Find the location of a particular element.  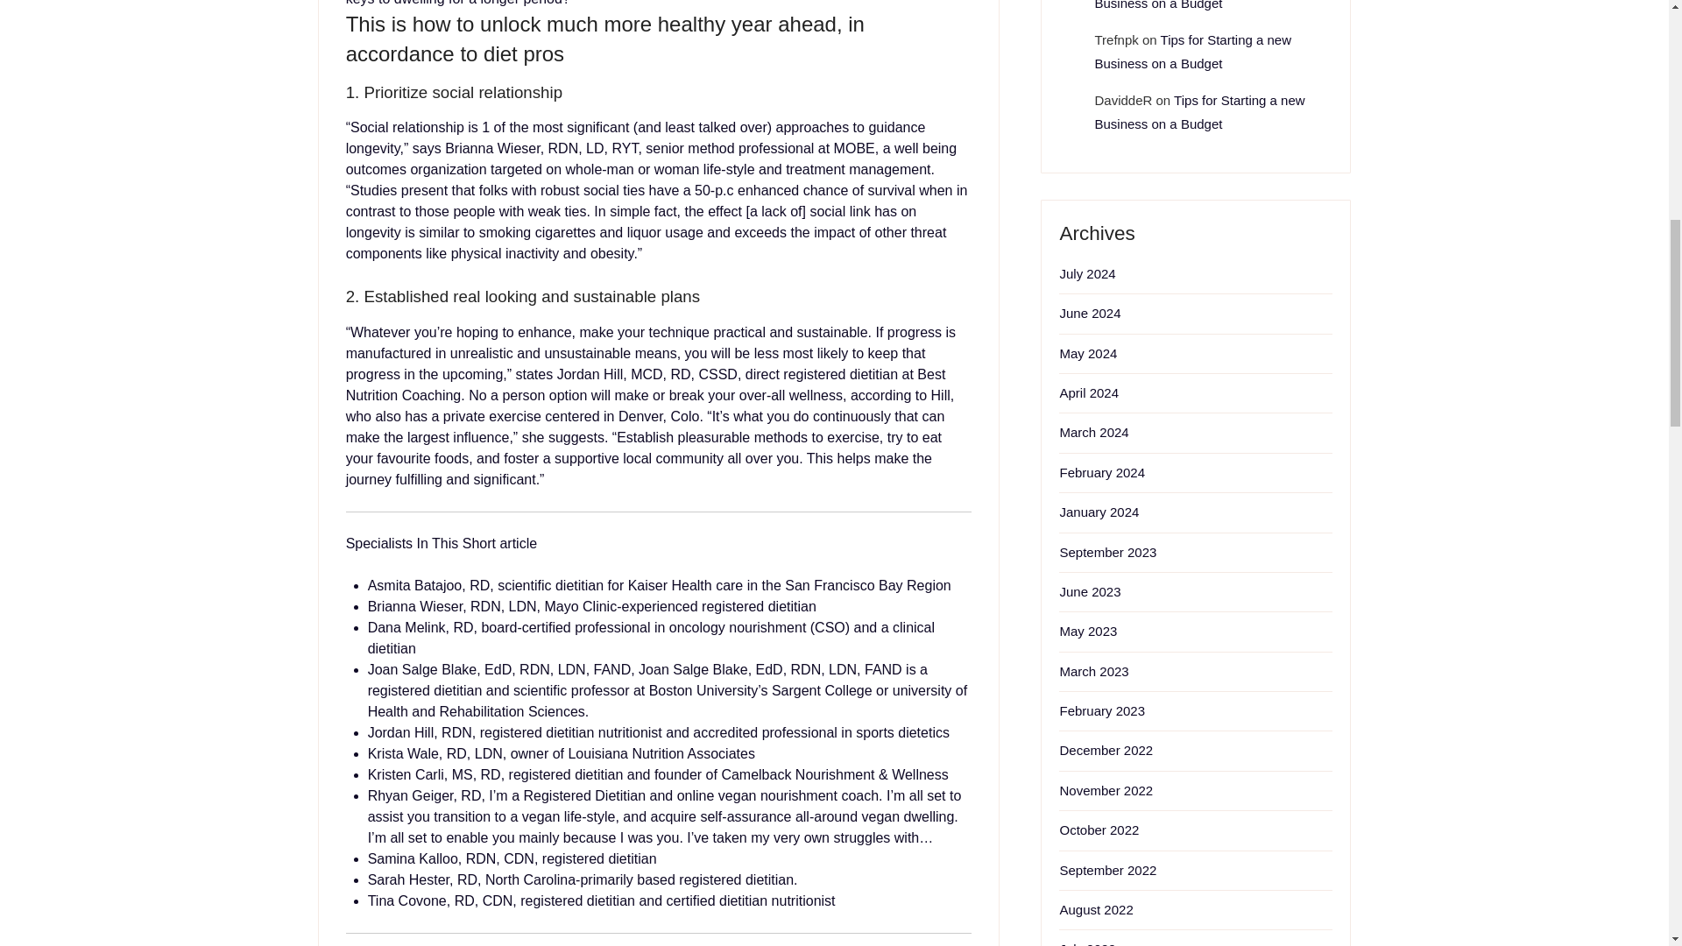

February 2023 is located at coordinates (1102, 710).